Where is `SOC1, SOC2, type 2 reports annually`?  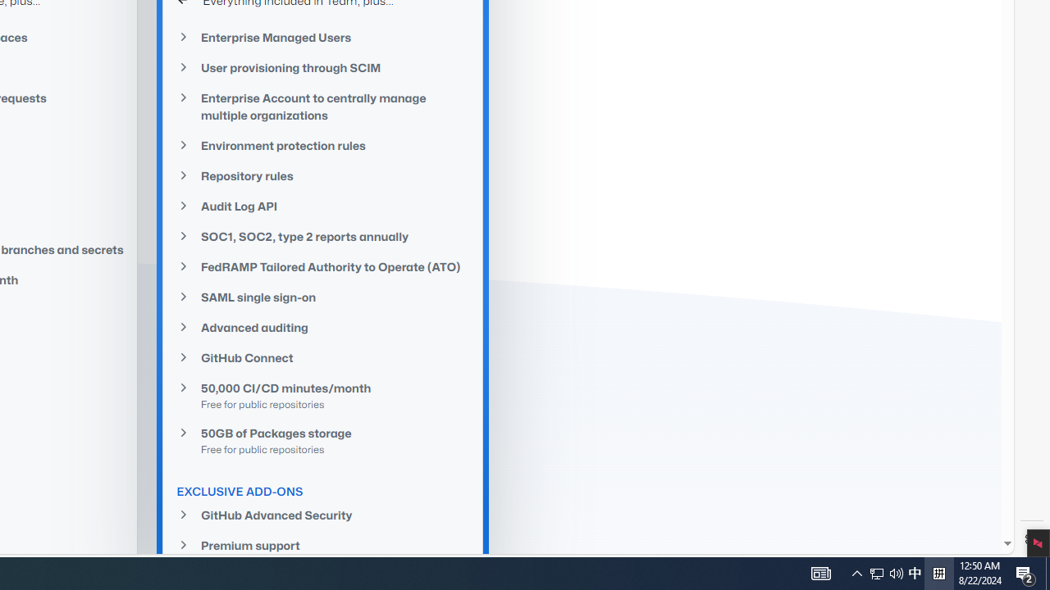
SOC1, SOC2, type 2 reports annually is located at coordinates (323, 236).